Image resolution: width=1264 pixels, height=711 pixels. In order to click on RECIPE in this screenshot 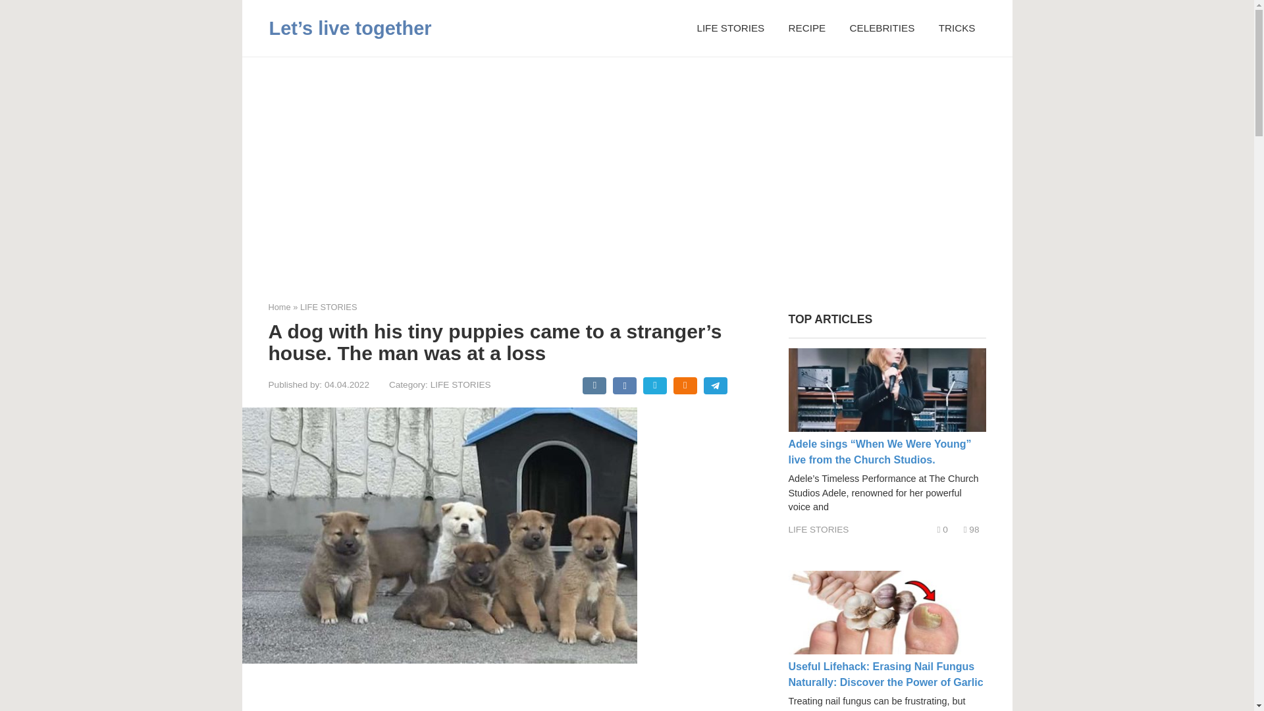, I will do `click(807, 28)`.